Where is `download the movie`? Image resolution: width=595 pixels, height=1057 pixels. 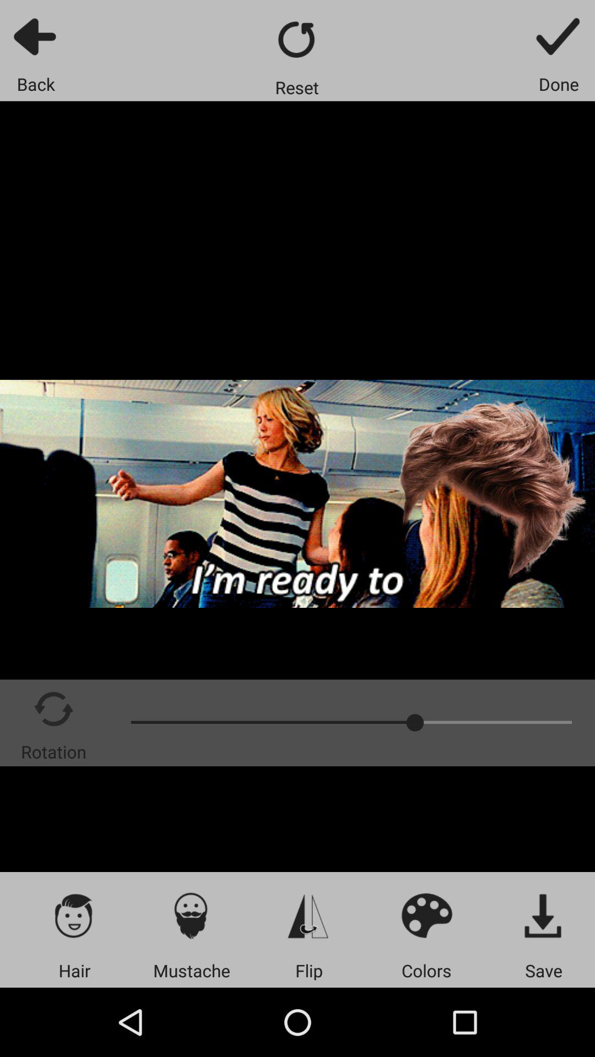
download the movie is located at coordinates (543, 915).